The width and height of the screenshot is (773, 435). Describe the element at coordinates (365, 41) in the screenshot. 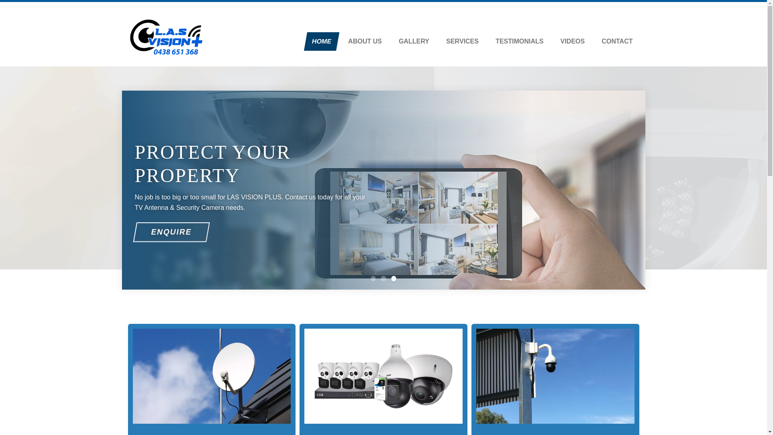

I see `ABOUT US` at that location.